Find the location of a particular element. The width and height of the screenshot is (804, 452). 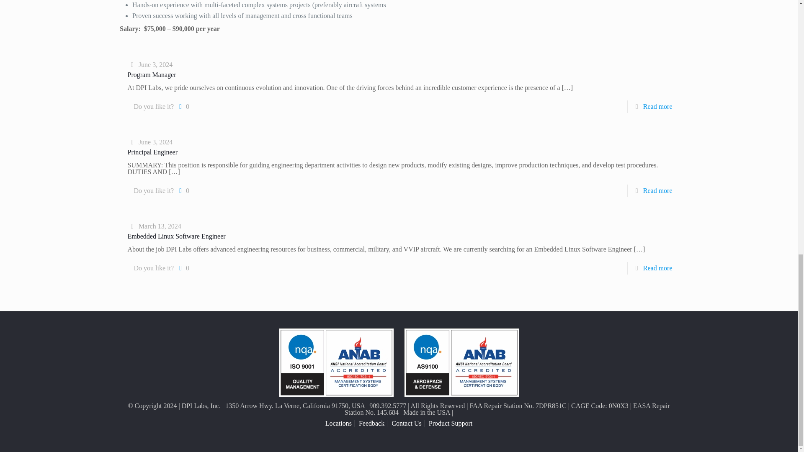

Program Manager is located at coordinates (152, 74).